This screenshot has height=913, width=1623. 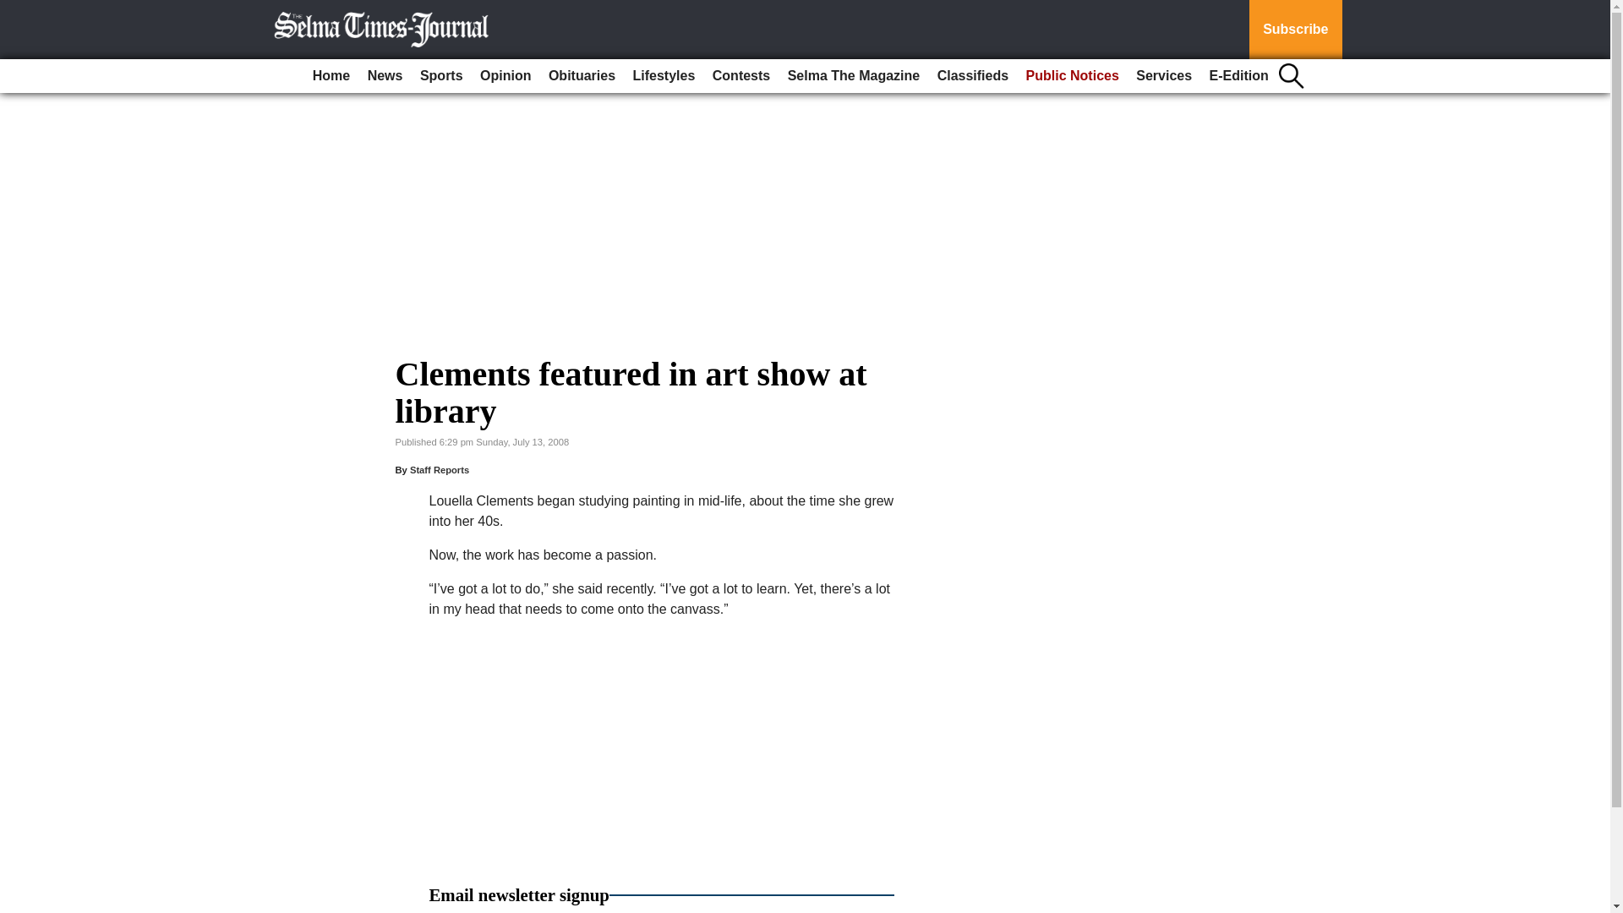 I want to click on Subscribe, so click(x=1295, y=30).